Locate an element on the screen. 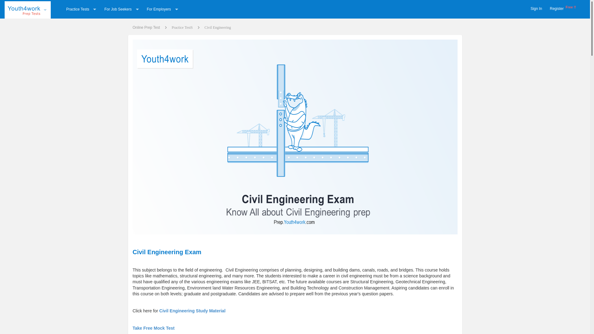  For Job Seekers is located at coordinates (121, 9).